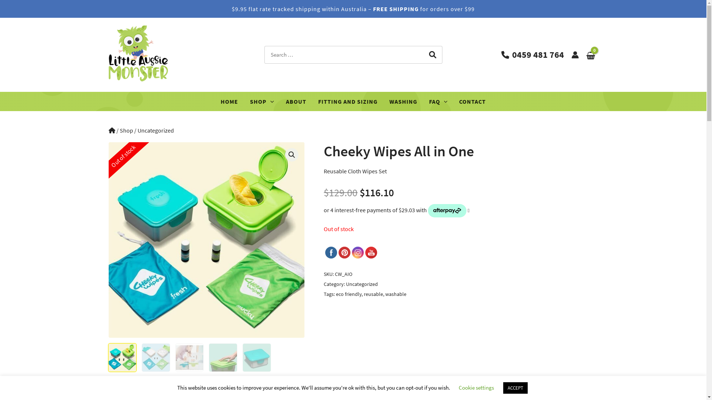 This screenshot has height=400, width=712. I want to click on Uncategorized, so click(155, 130).